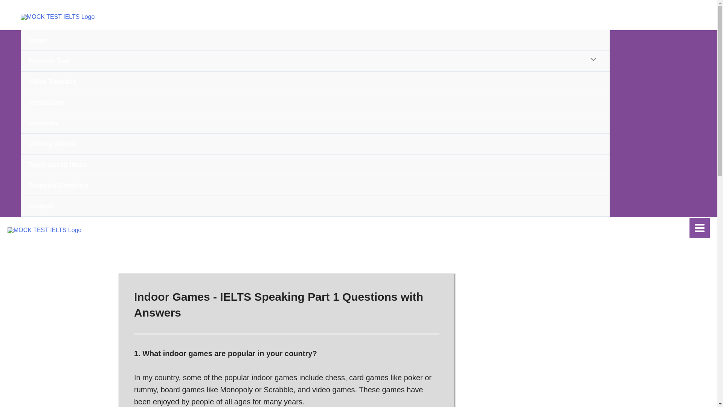 This screenshot has height=407, width=723. Describe the element at coordinates (315, 82) in the screenshot. I see `Video Tutorials` at that location.